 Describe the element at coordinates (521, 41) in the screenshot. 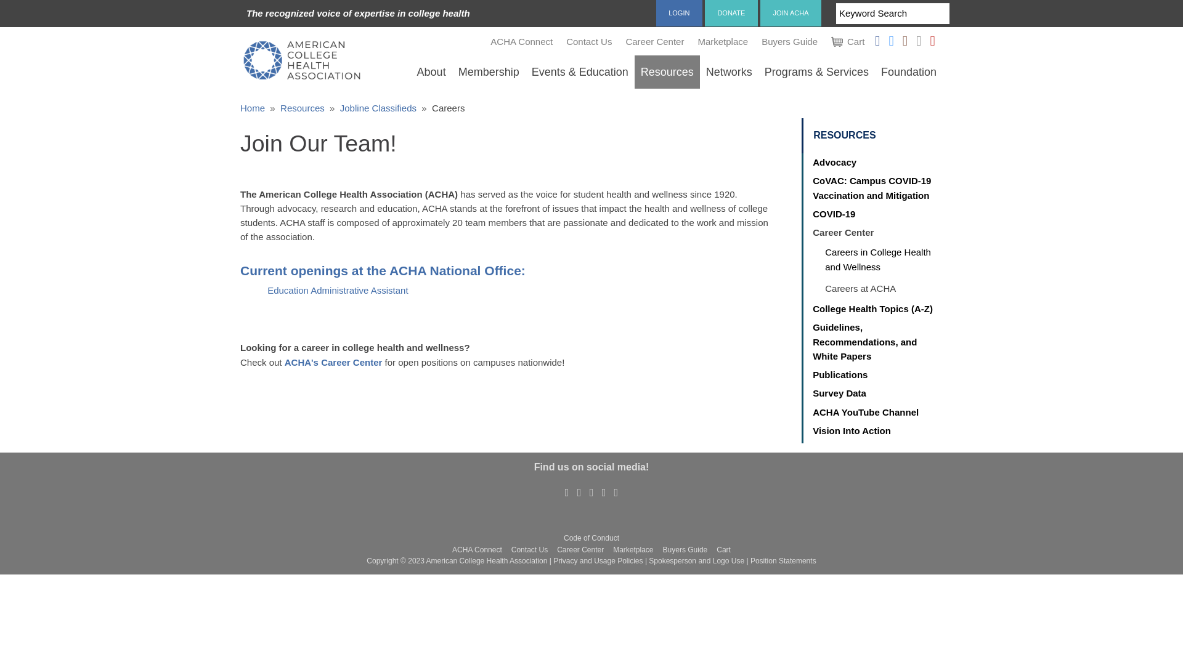

I see `ACHA Connect` at that location.